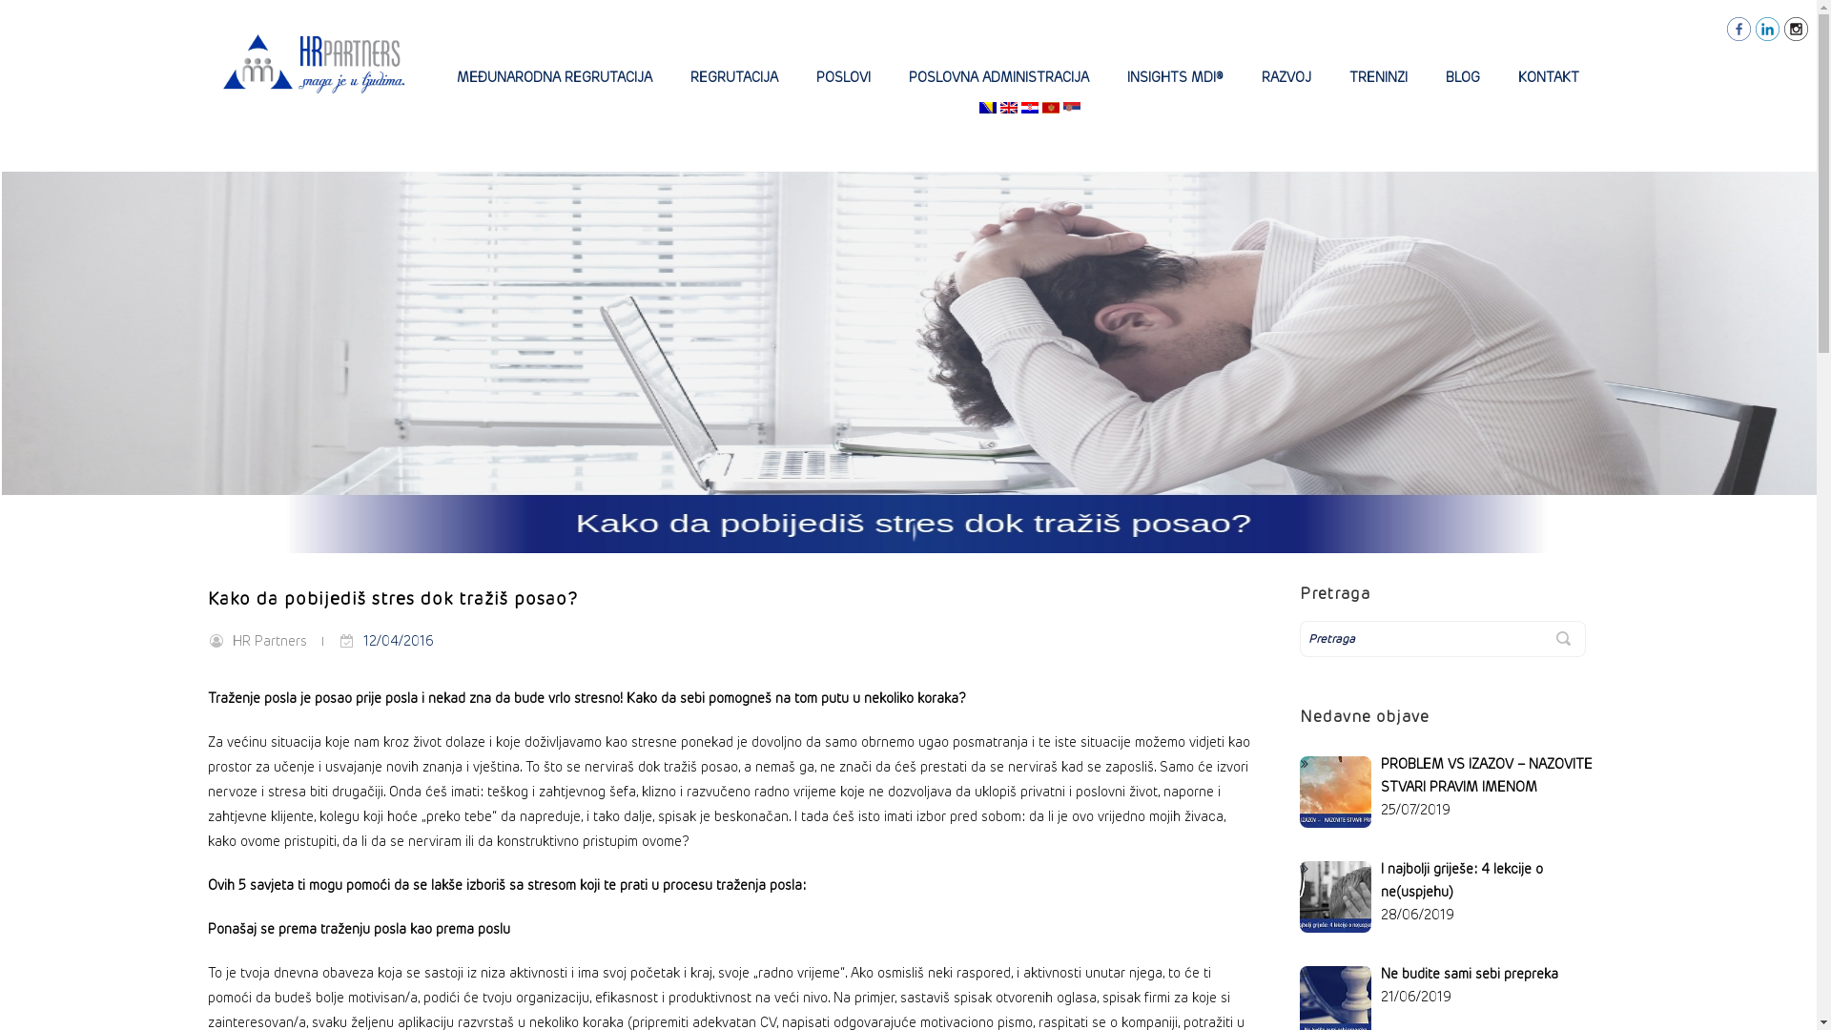 The width and height of the screenshot is (1831, 1030). Describe the element at coordinates (270, 641) in the screenshot. I see `HR Partners` at that location.